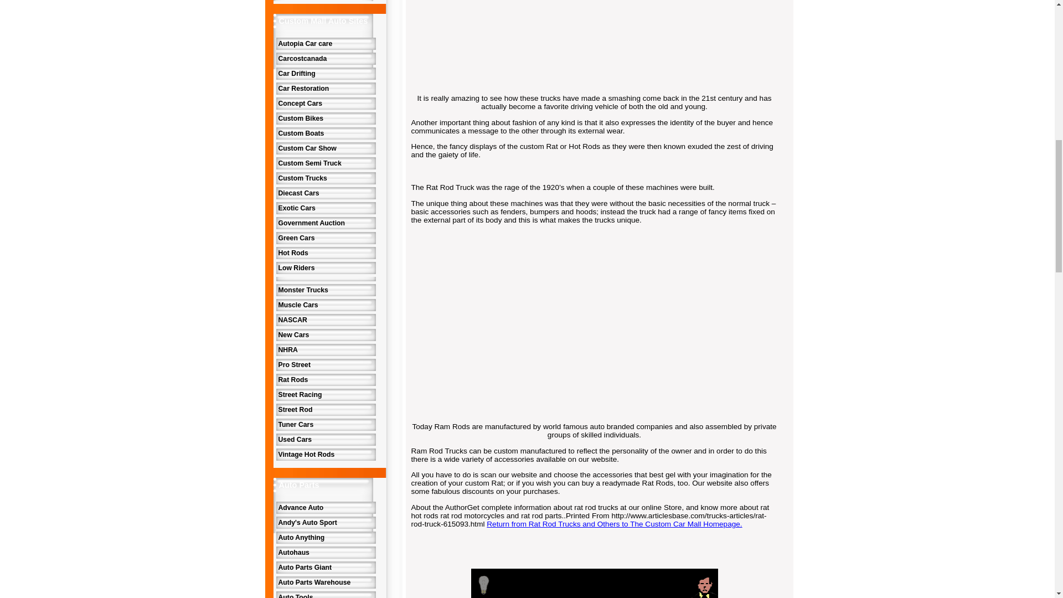  Describe the element at coordinates (325, 133) in the screenshot. I see `Custom Boats` at that location.